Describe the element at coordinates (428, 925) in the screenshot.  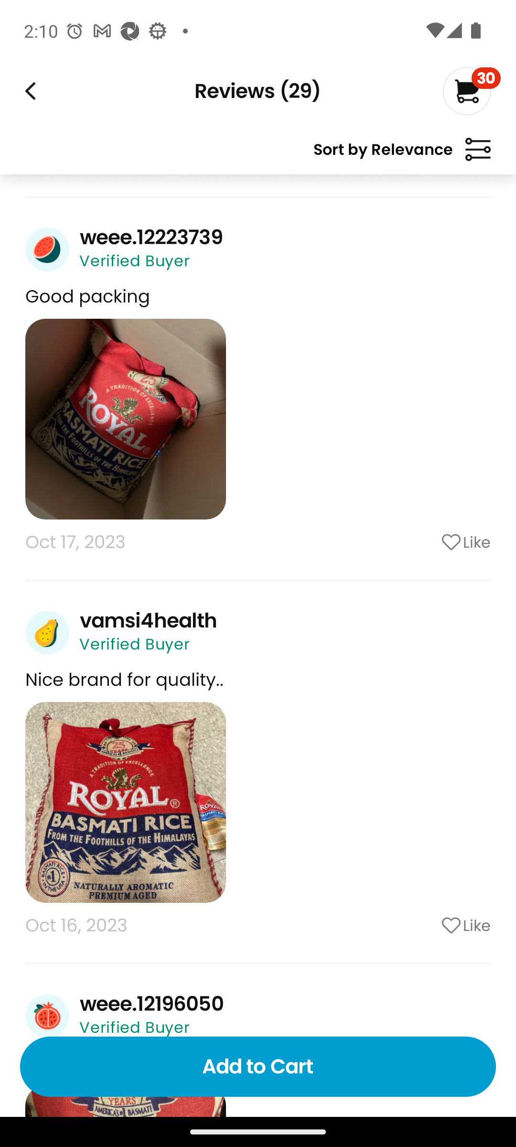
I see `Like` at that location.